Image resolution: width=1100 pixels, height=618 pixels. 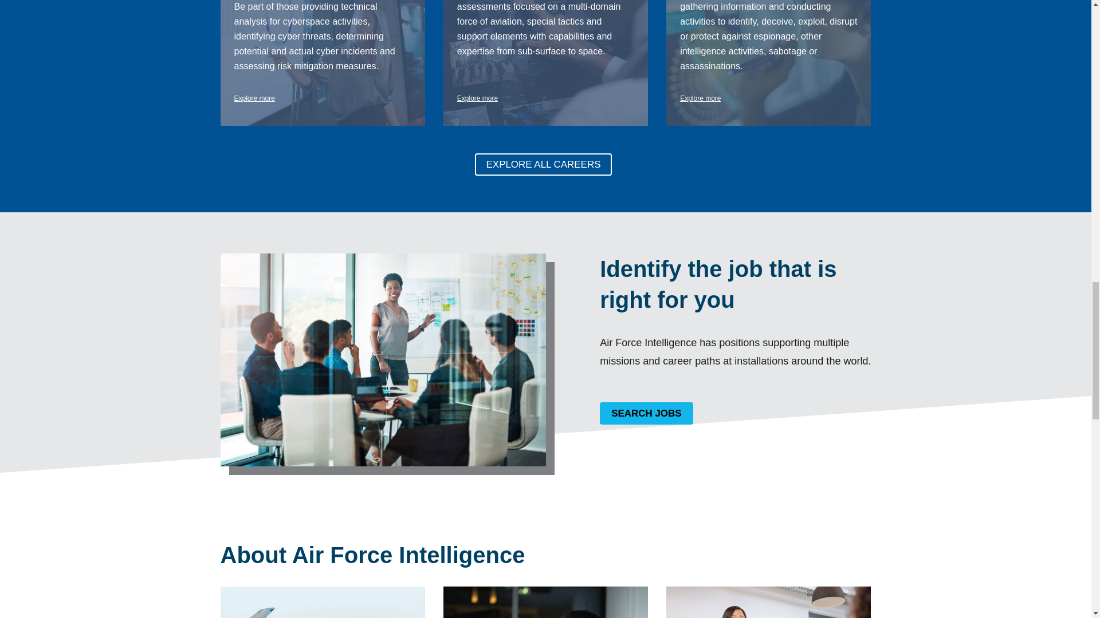 What do you see at coordinates (700, 98) in the screenshot?
I see `Explore more` at bounding box center [700, 98].